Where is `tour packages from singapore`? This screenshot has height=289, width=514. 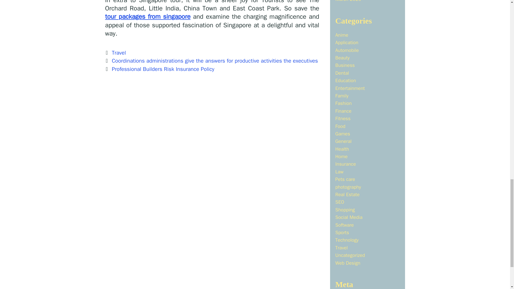 tour packages from singapore is located at coordinates (147, 17).